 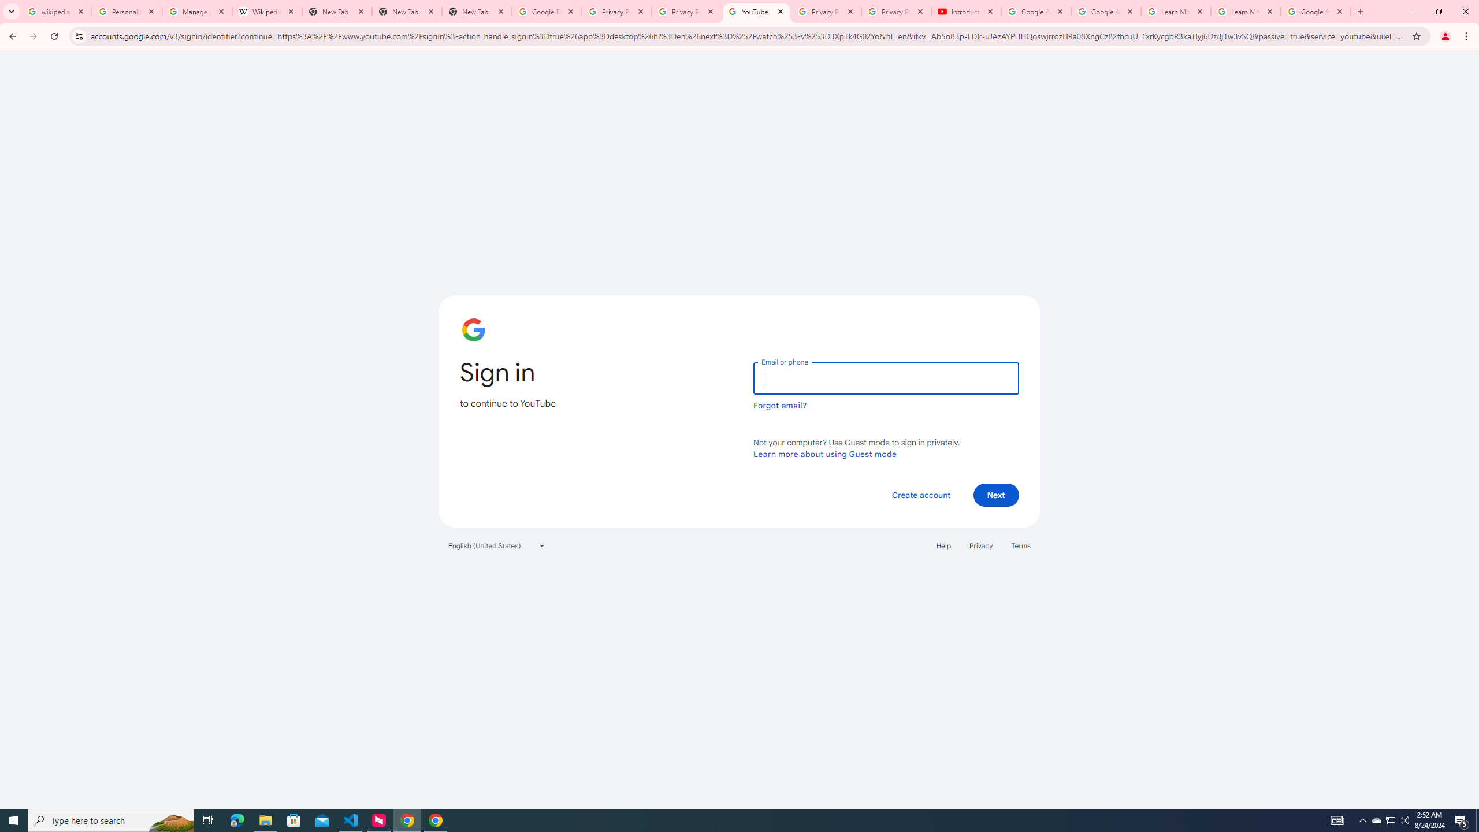 I want to click on Personalization & Google Search results - Google Search Help, so click(x=127, y=12).